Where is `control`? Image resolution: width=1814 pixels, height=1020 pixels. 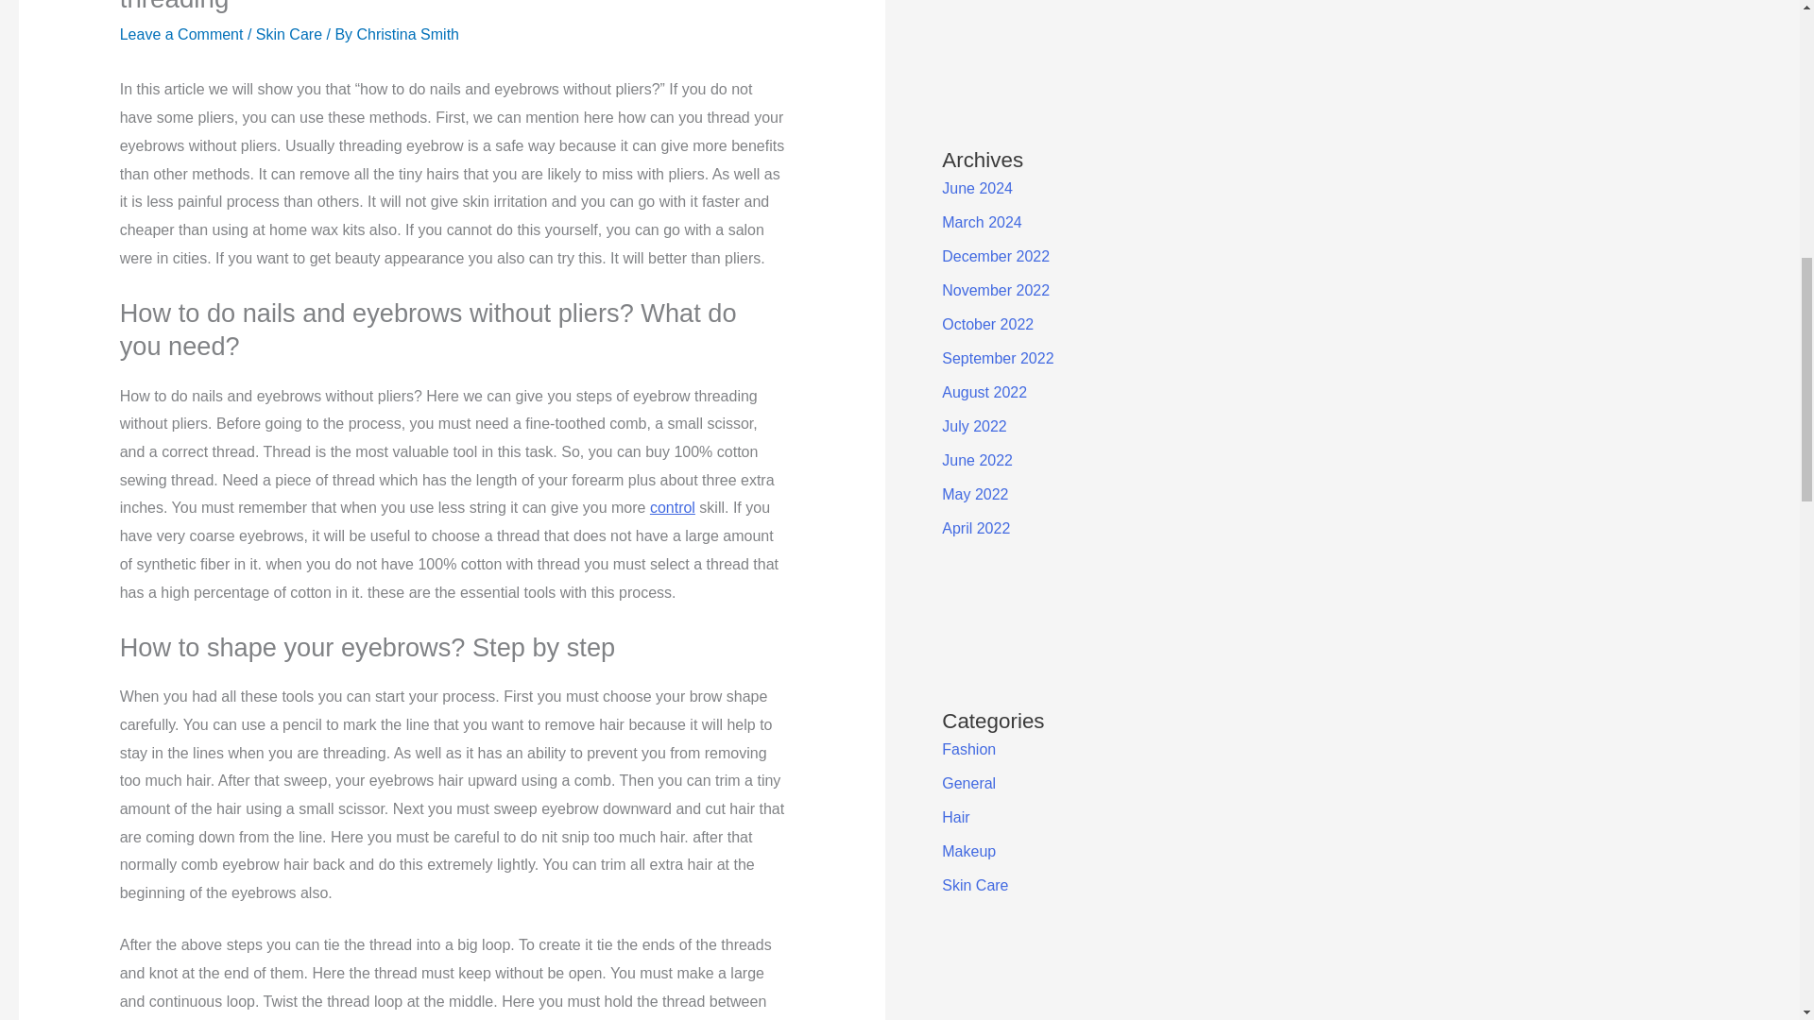
control is located at coordinates (672, 508).